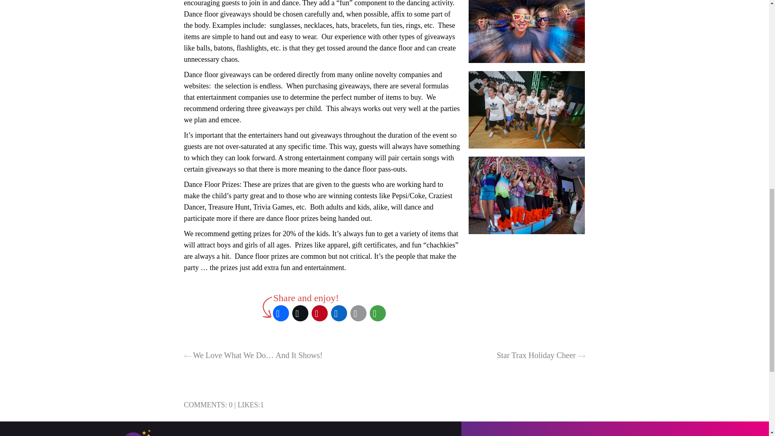 The height and width of the screenshot is (436, 775). What do you see at coordinates (358, 313) in the screenshot?
I see `Email This` at bounding box center [358, 313].